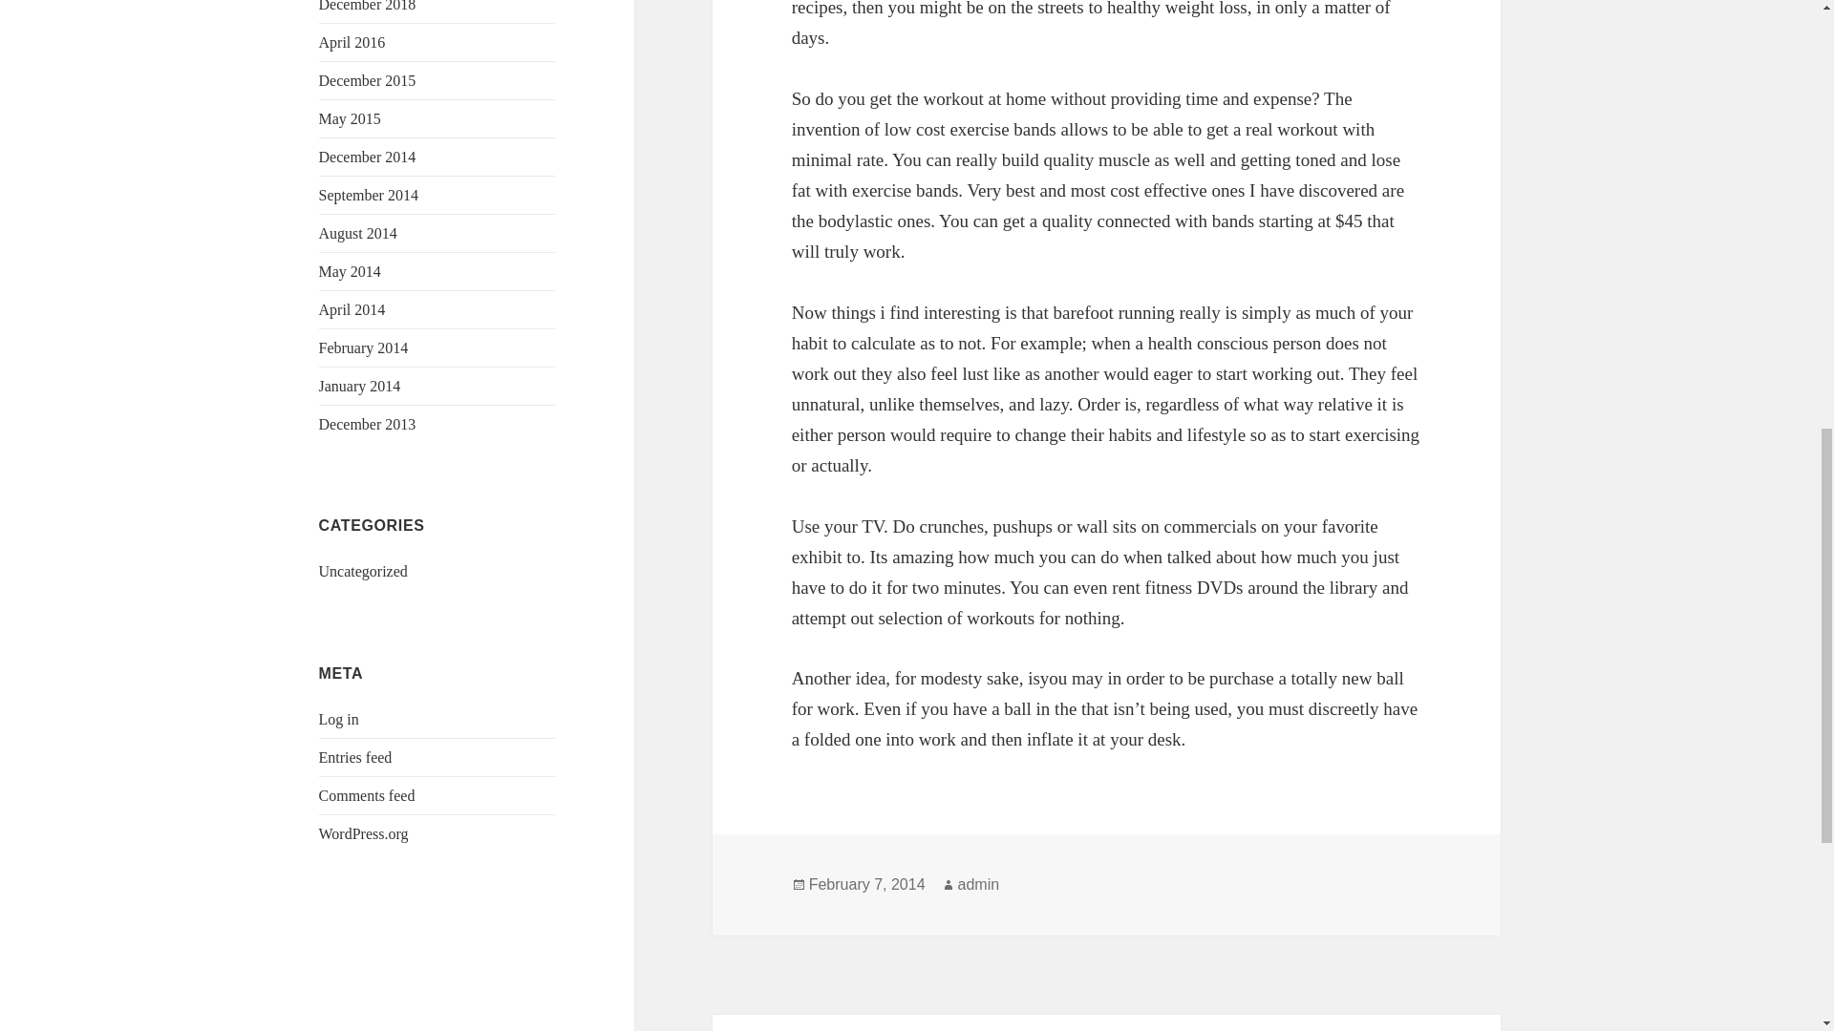 Image resolution: width=1834 pixels, height=1031 pixels. Describe the element at coordinates (339, 720) in the screenshot. I see `Log in` at that location.